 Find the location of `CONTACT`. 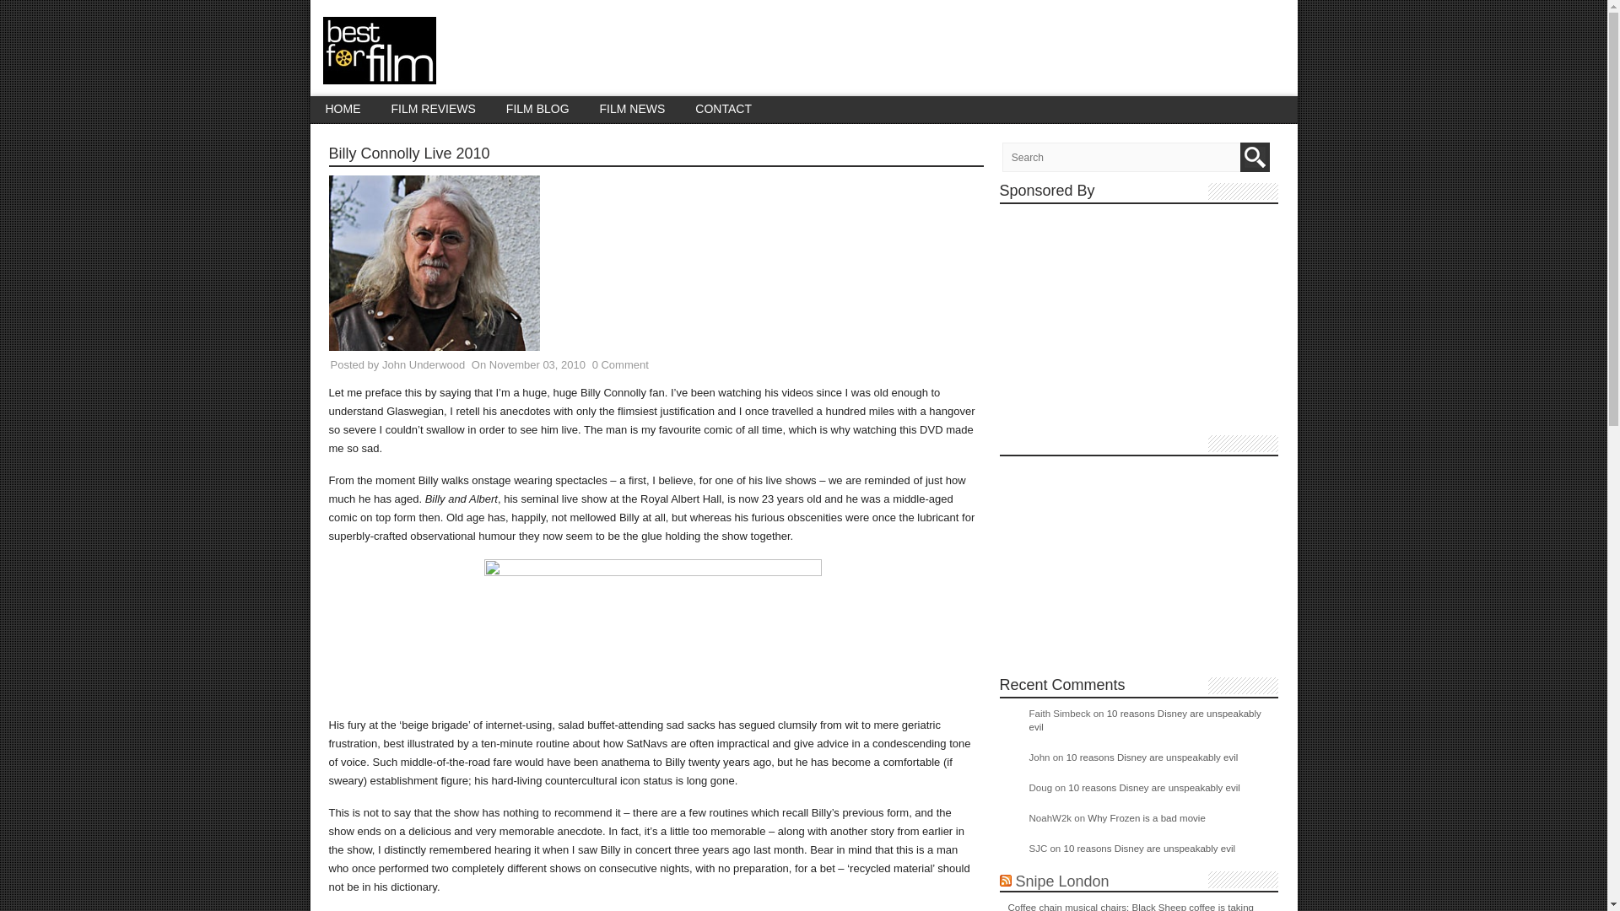

CONTACT is located at coordinates (723, 109).